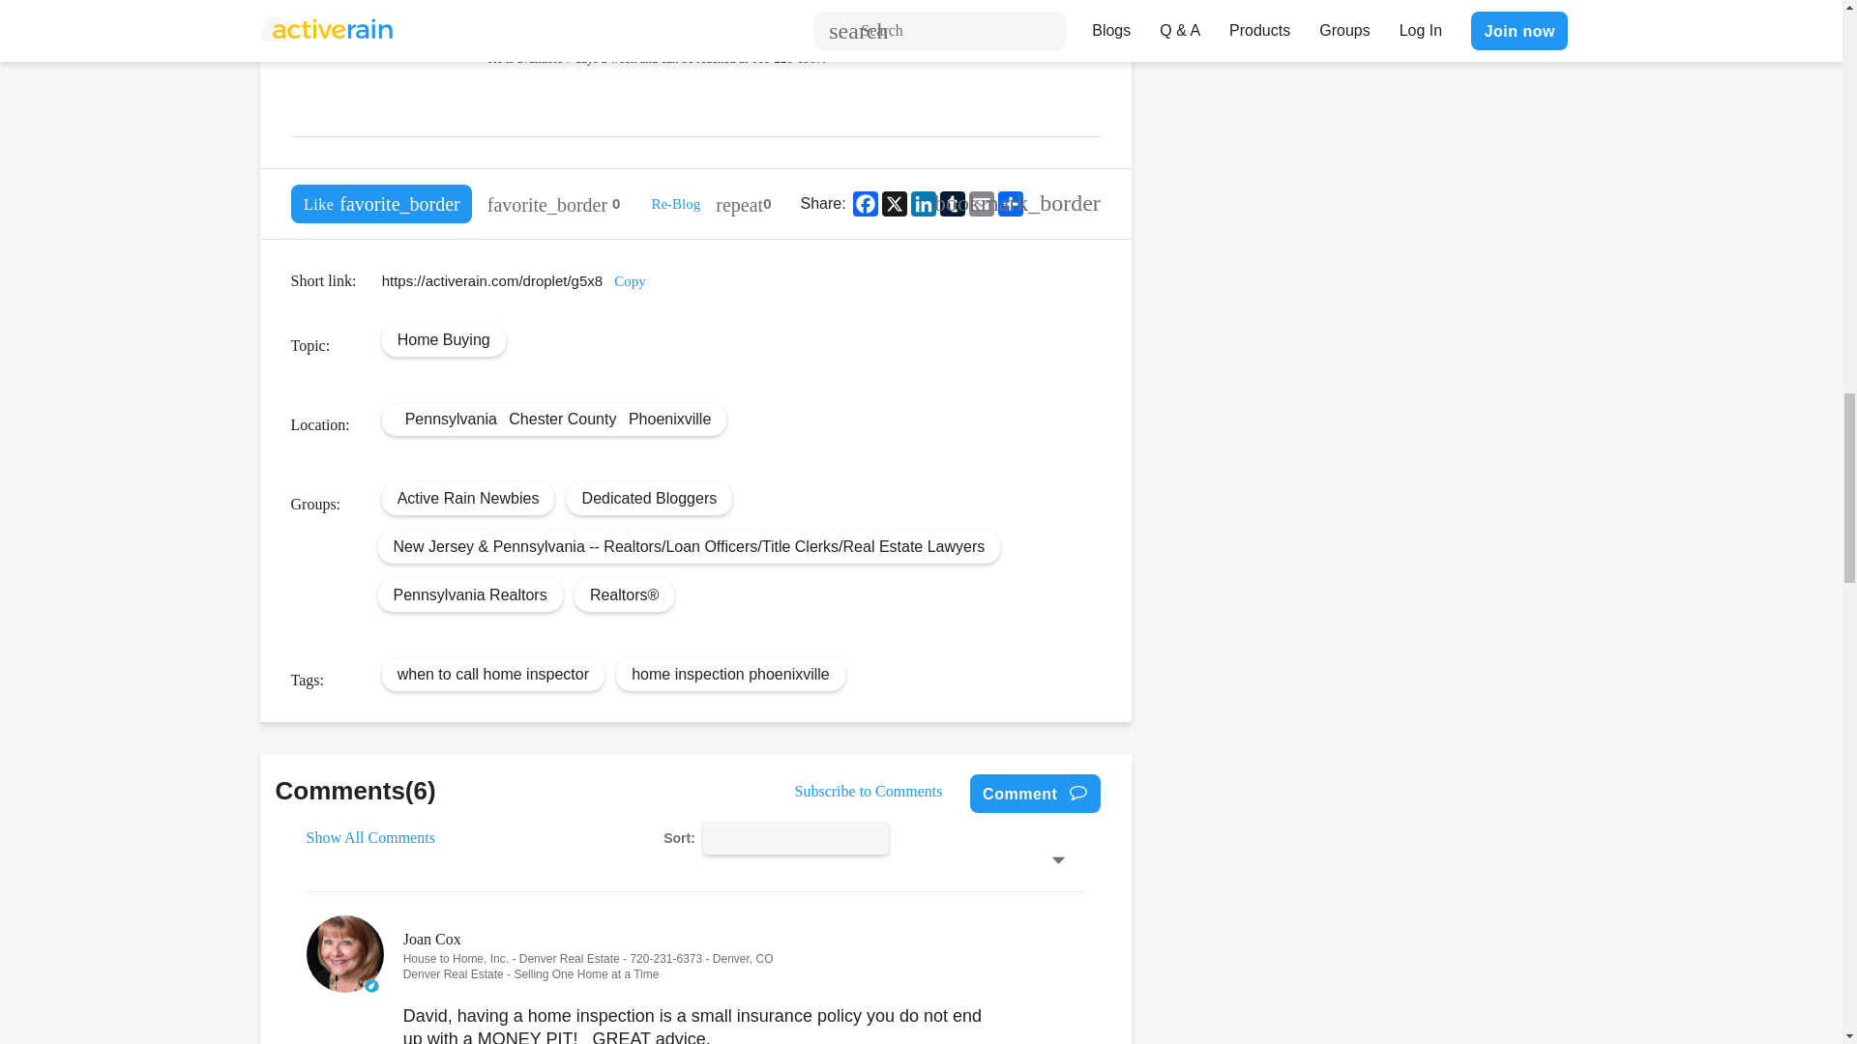 Image resolution: width=1857 pixels, height=1044 pixels. What do you see at coordinates (923, 203) in the screenshot?
I see `LinkedIn` at bounding box center [923, 203].